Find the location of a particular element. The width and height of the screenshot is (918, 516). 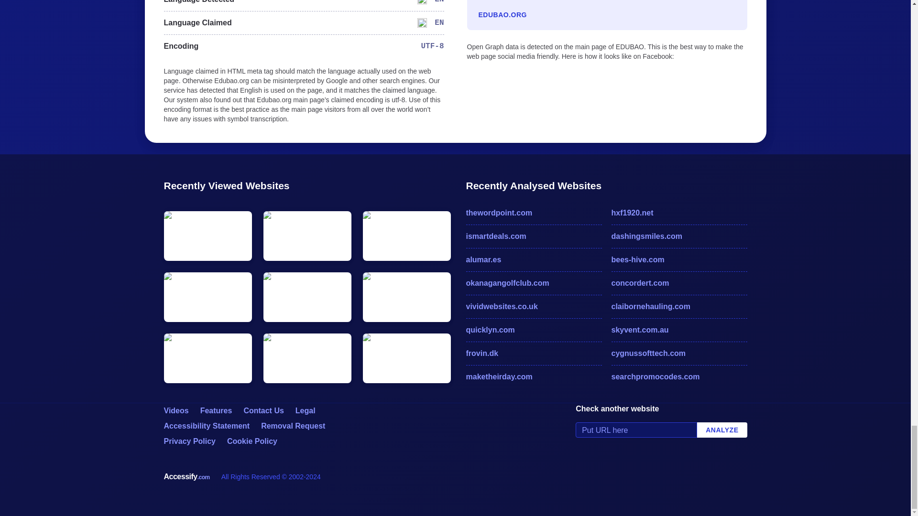

dashingsmiles.com is located at coordinates (679, 236).